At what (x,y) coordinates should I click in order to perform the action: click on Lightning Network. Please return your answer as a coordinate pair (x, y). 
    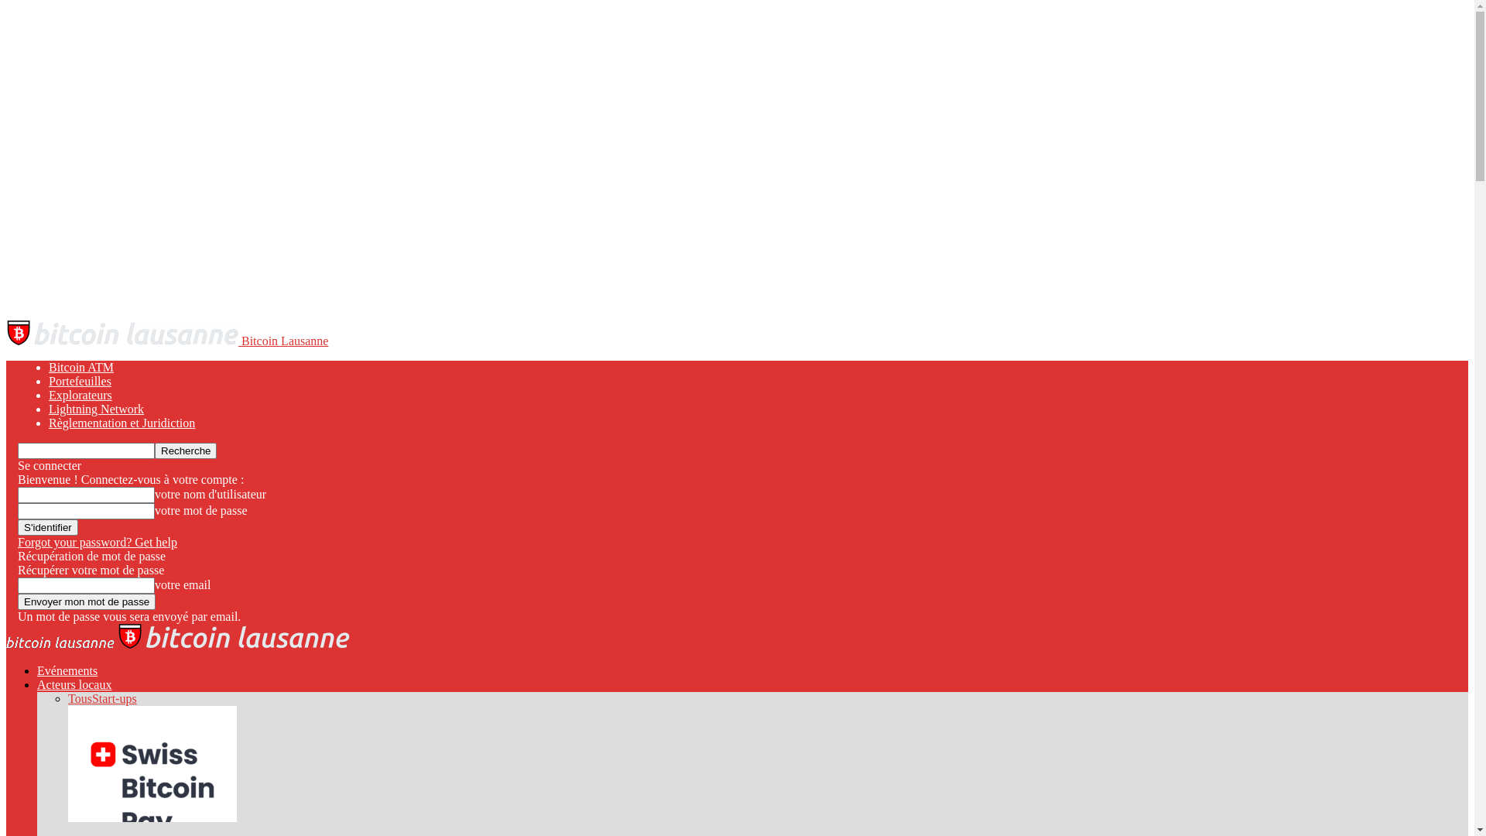
    Looking at the image, I should click on (96, 409).